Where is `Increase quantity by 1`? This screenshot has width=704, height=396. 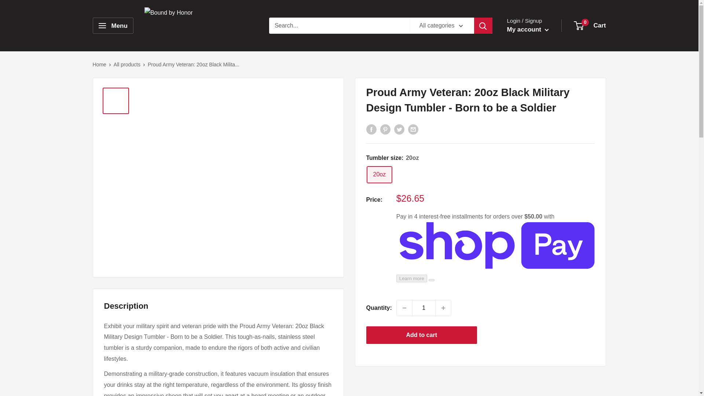 Increase quantity by 1 is located at coordinates (443, 308).